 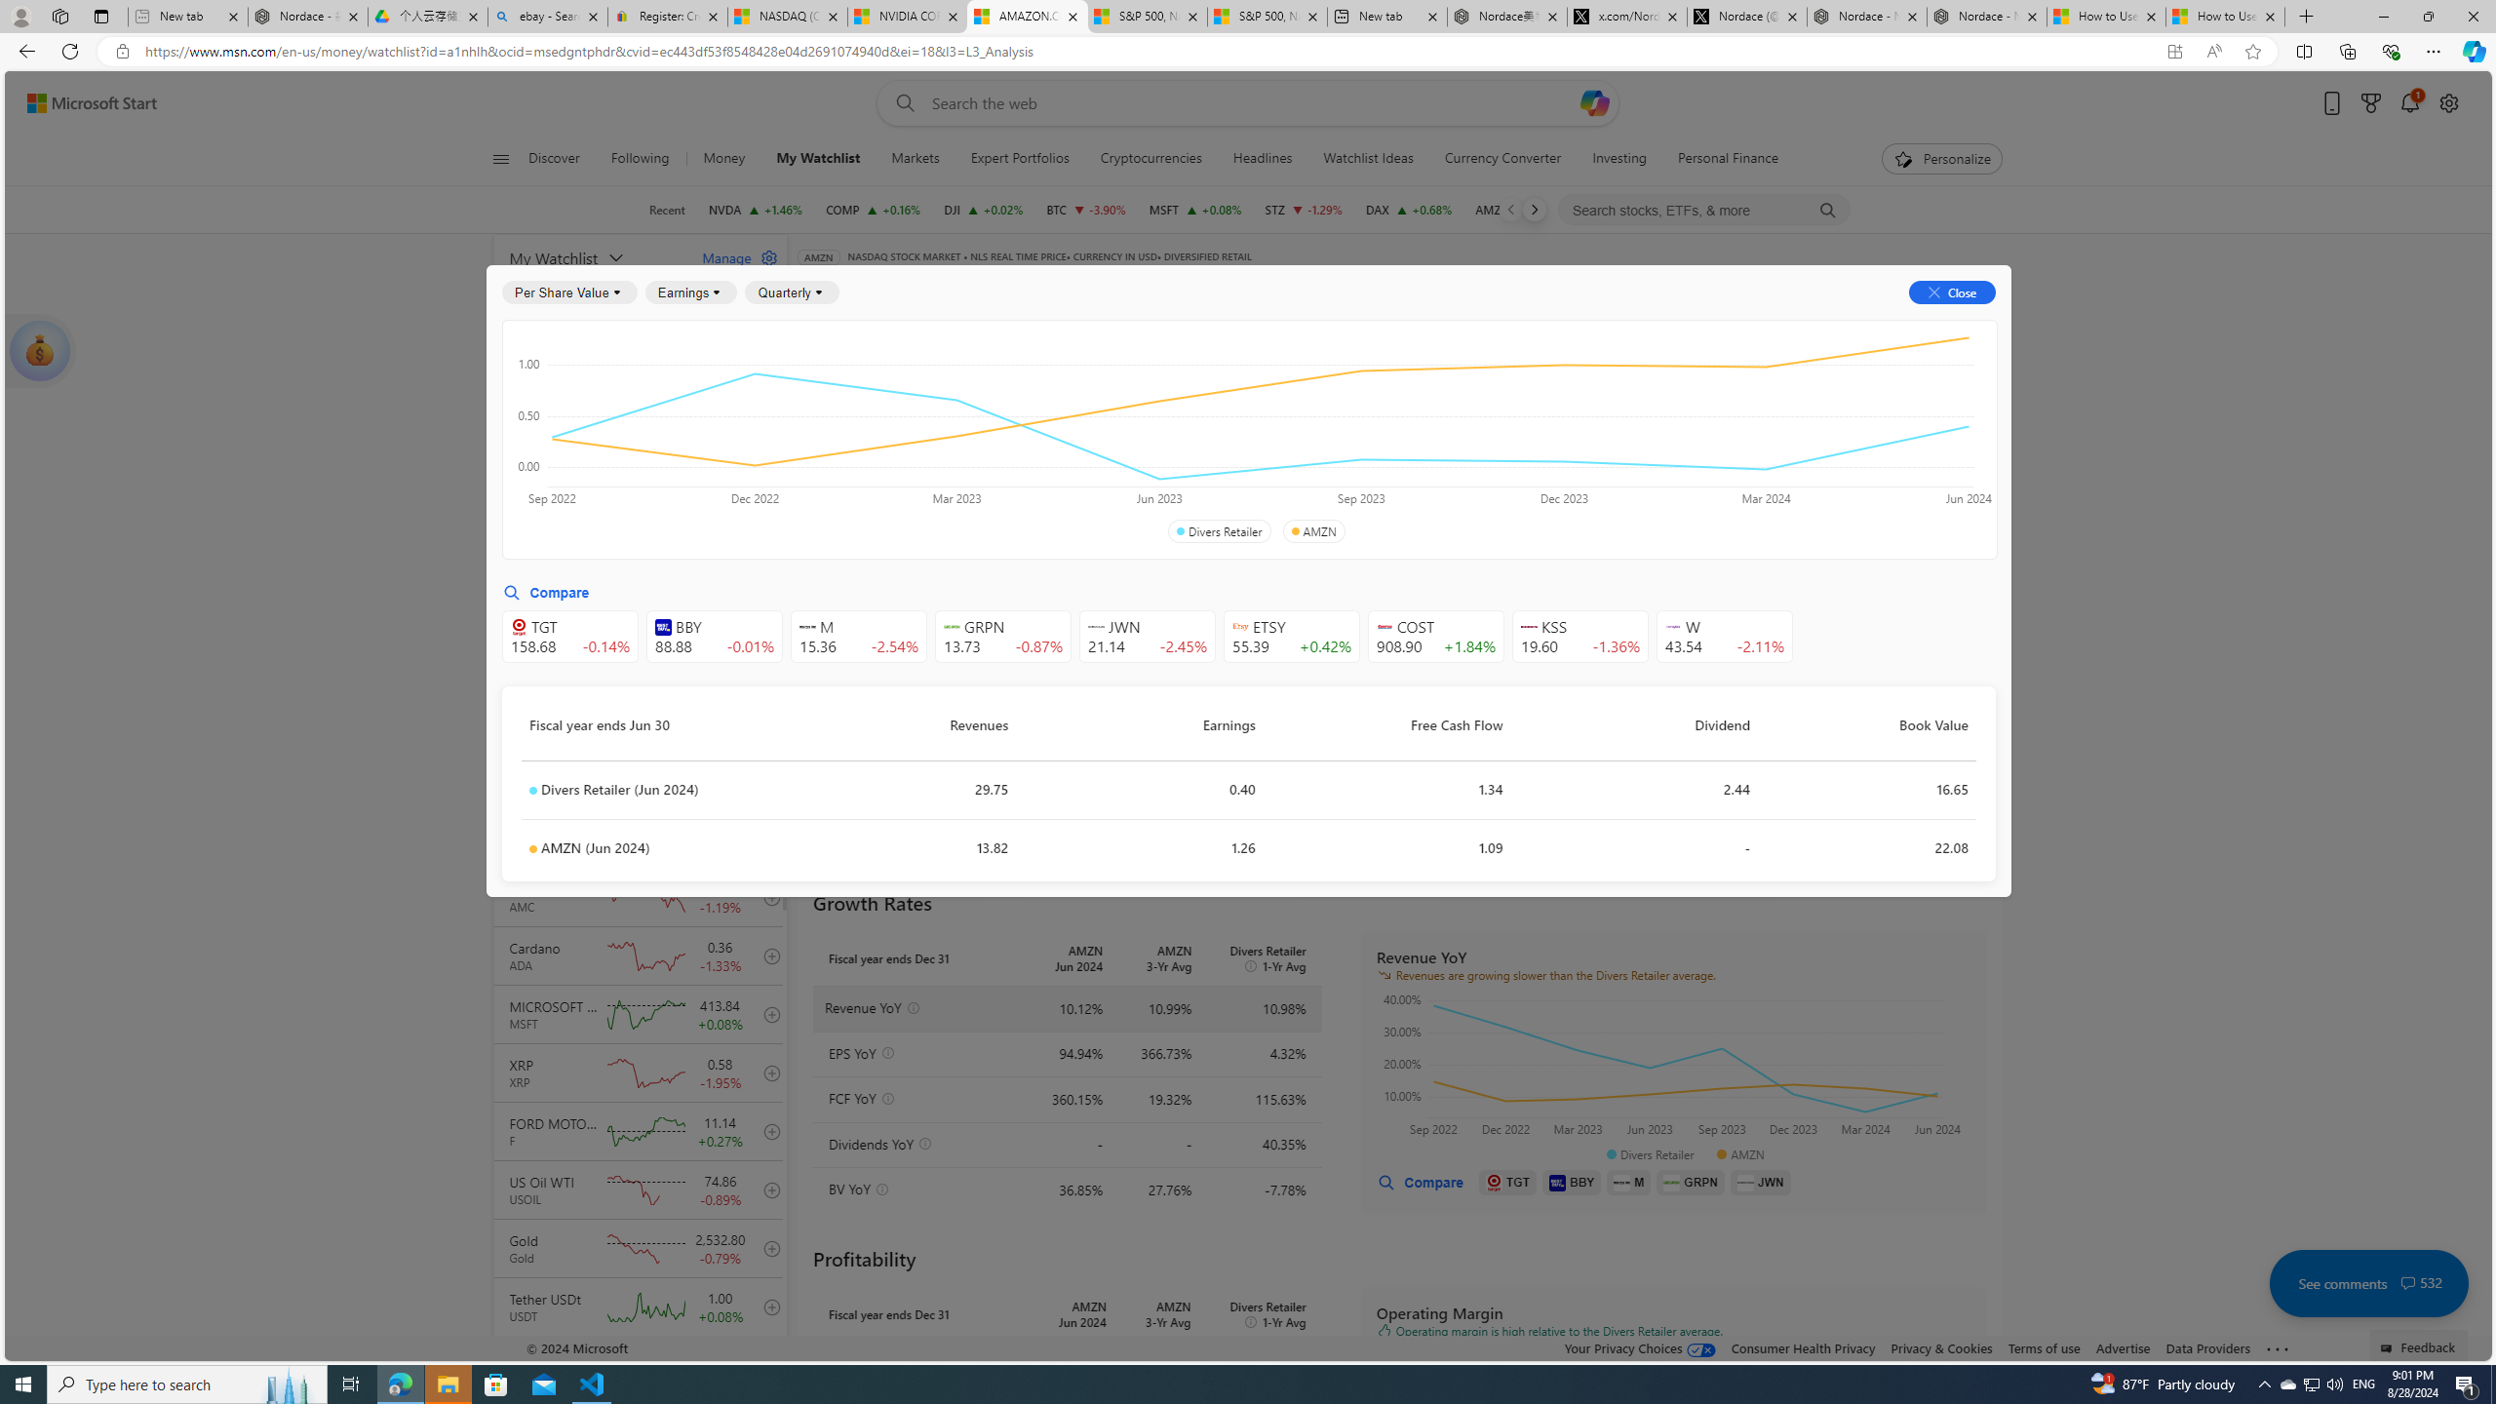 I want to click on AMZN AMAZON.COM, INC. decrease 173.12 -2.38 -1.36%, so click(x=1521, y=210).